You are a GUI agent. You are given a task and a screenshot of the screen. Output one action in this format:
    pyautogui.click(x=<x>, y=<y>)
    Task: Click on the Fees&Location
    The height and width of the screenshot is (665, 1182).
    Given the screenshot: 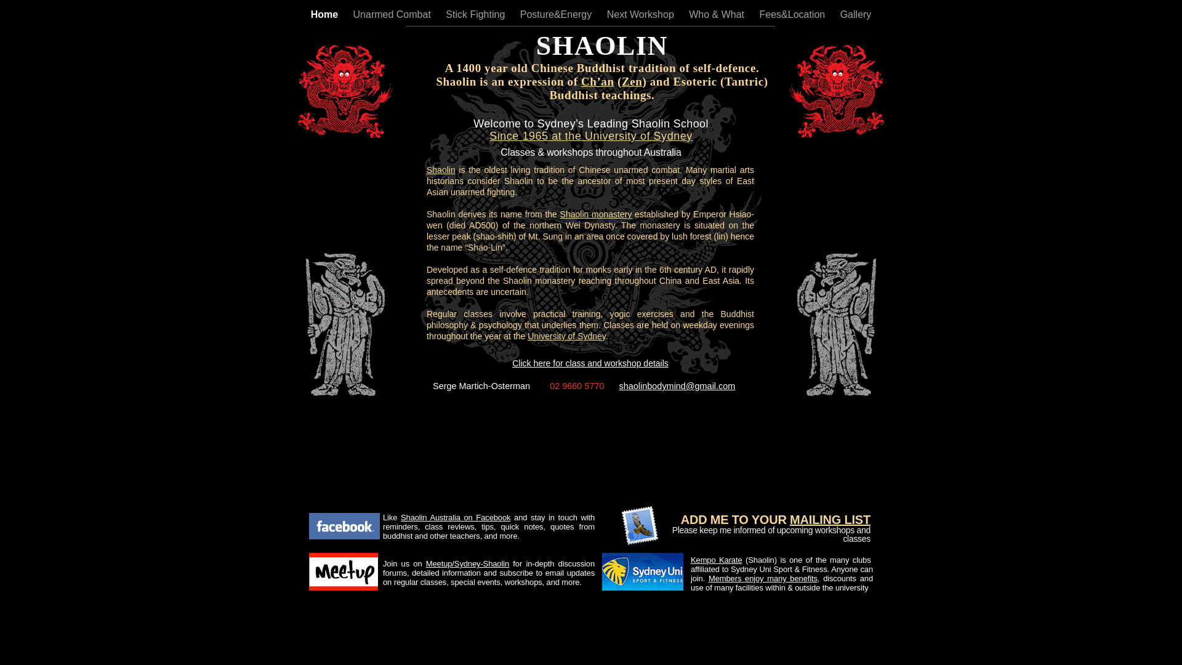 What is the action you would take?
    pyautogui.click(x=793, y=15)
    